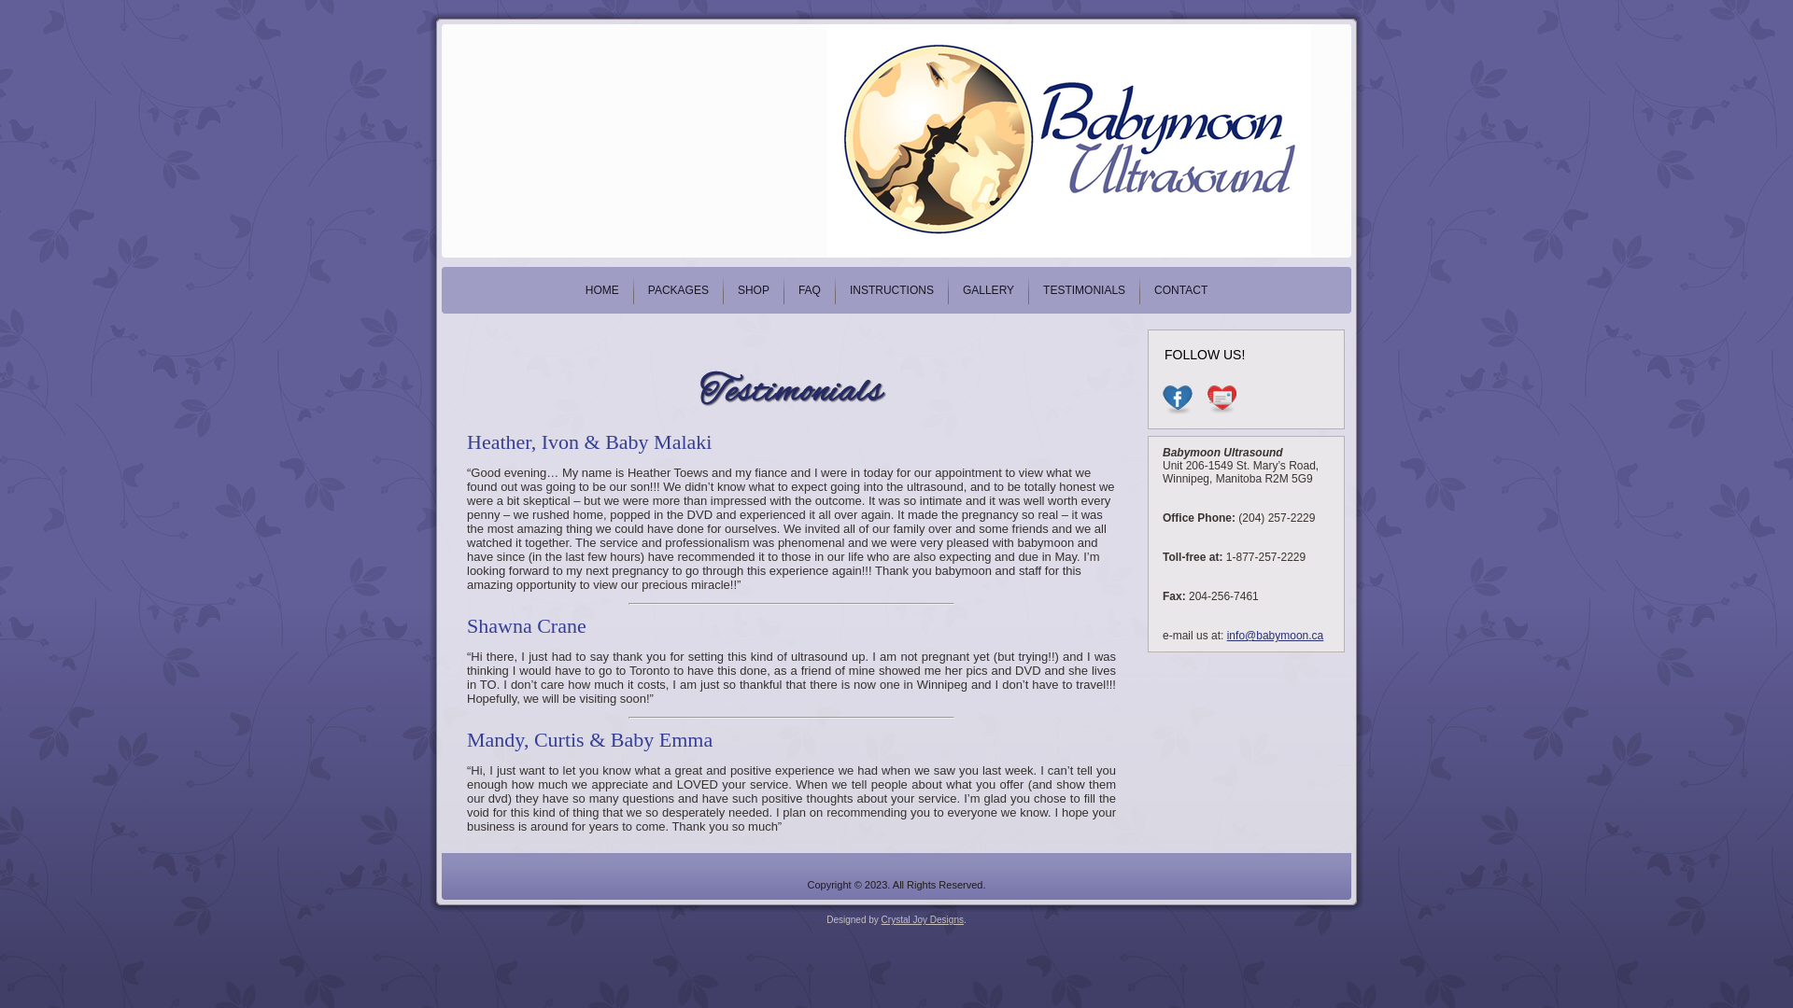 This screenshot has width=1793, height=1008. I want to click on GALLERY, so click(988, 290).